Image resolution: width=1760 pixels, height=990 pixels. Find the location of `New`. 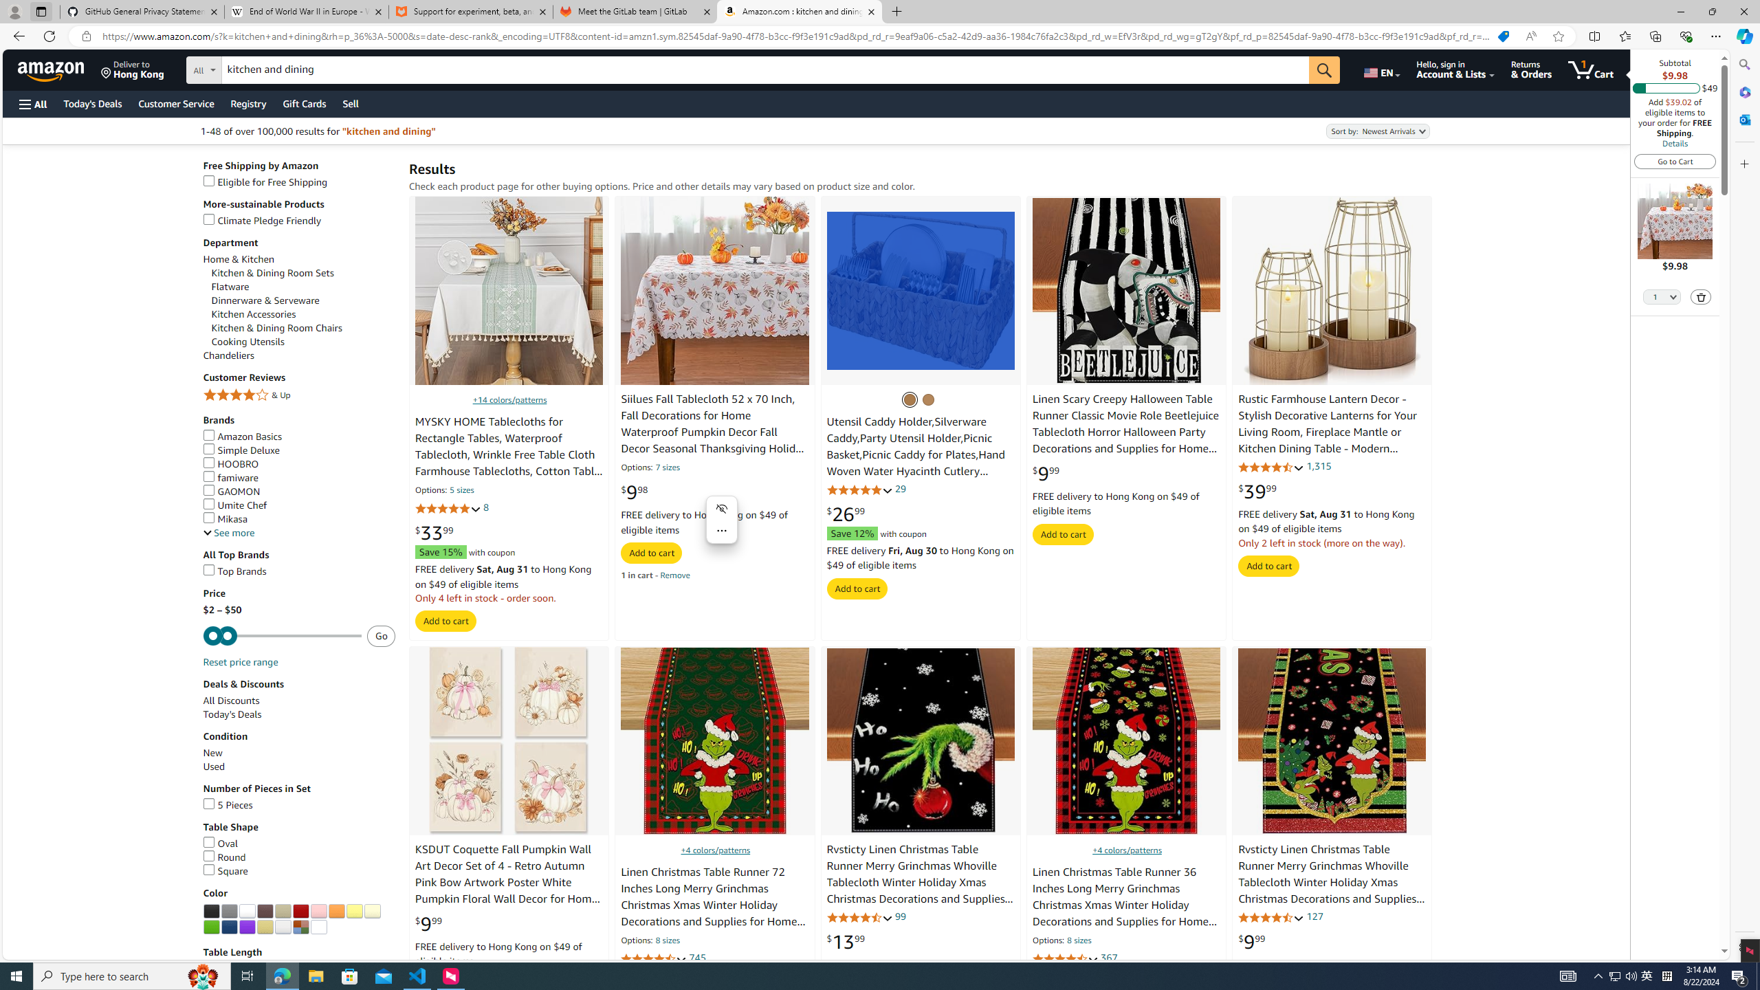

New is located at coordinates (213, 752).